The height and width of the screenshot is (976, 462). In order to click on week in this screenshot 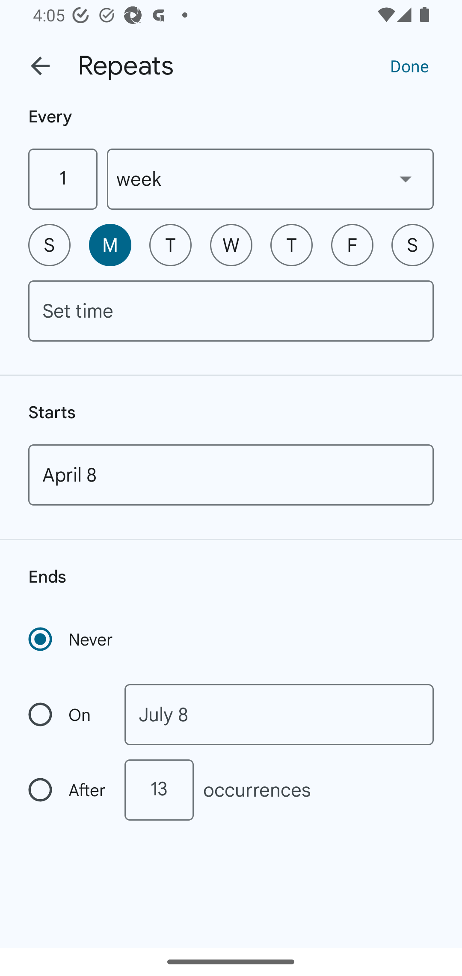, I will do `click(270, 179)`.